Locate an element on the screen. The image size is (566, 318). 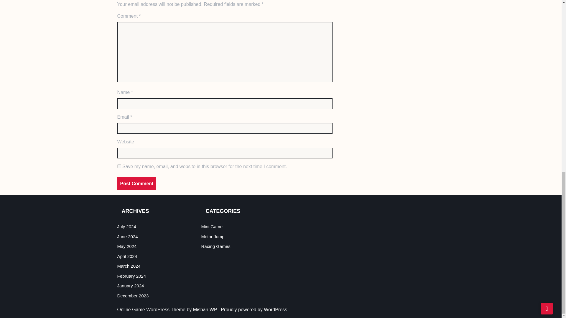
Racing Games is located at coordinates (215, 246).